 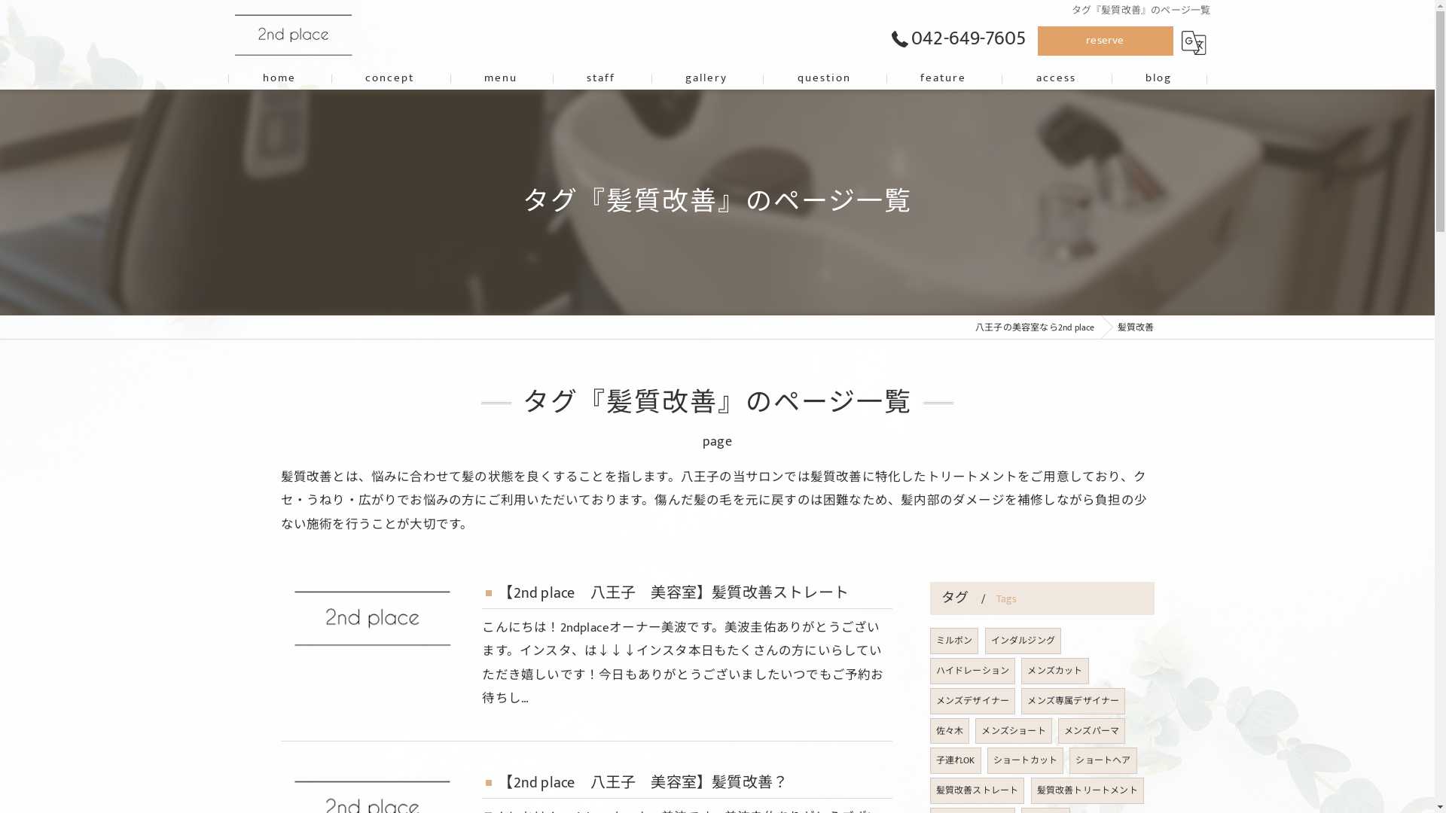 What do you see at coordinates (824, 78) in the screenshot?
I see `question` at bounding box center [824, 78].